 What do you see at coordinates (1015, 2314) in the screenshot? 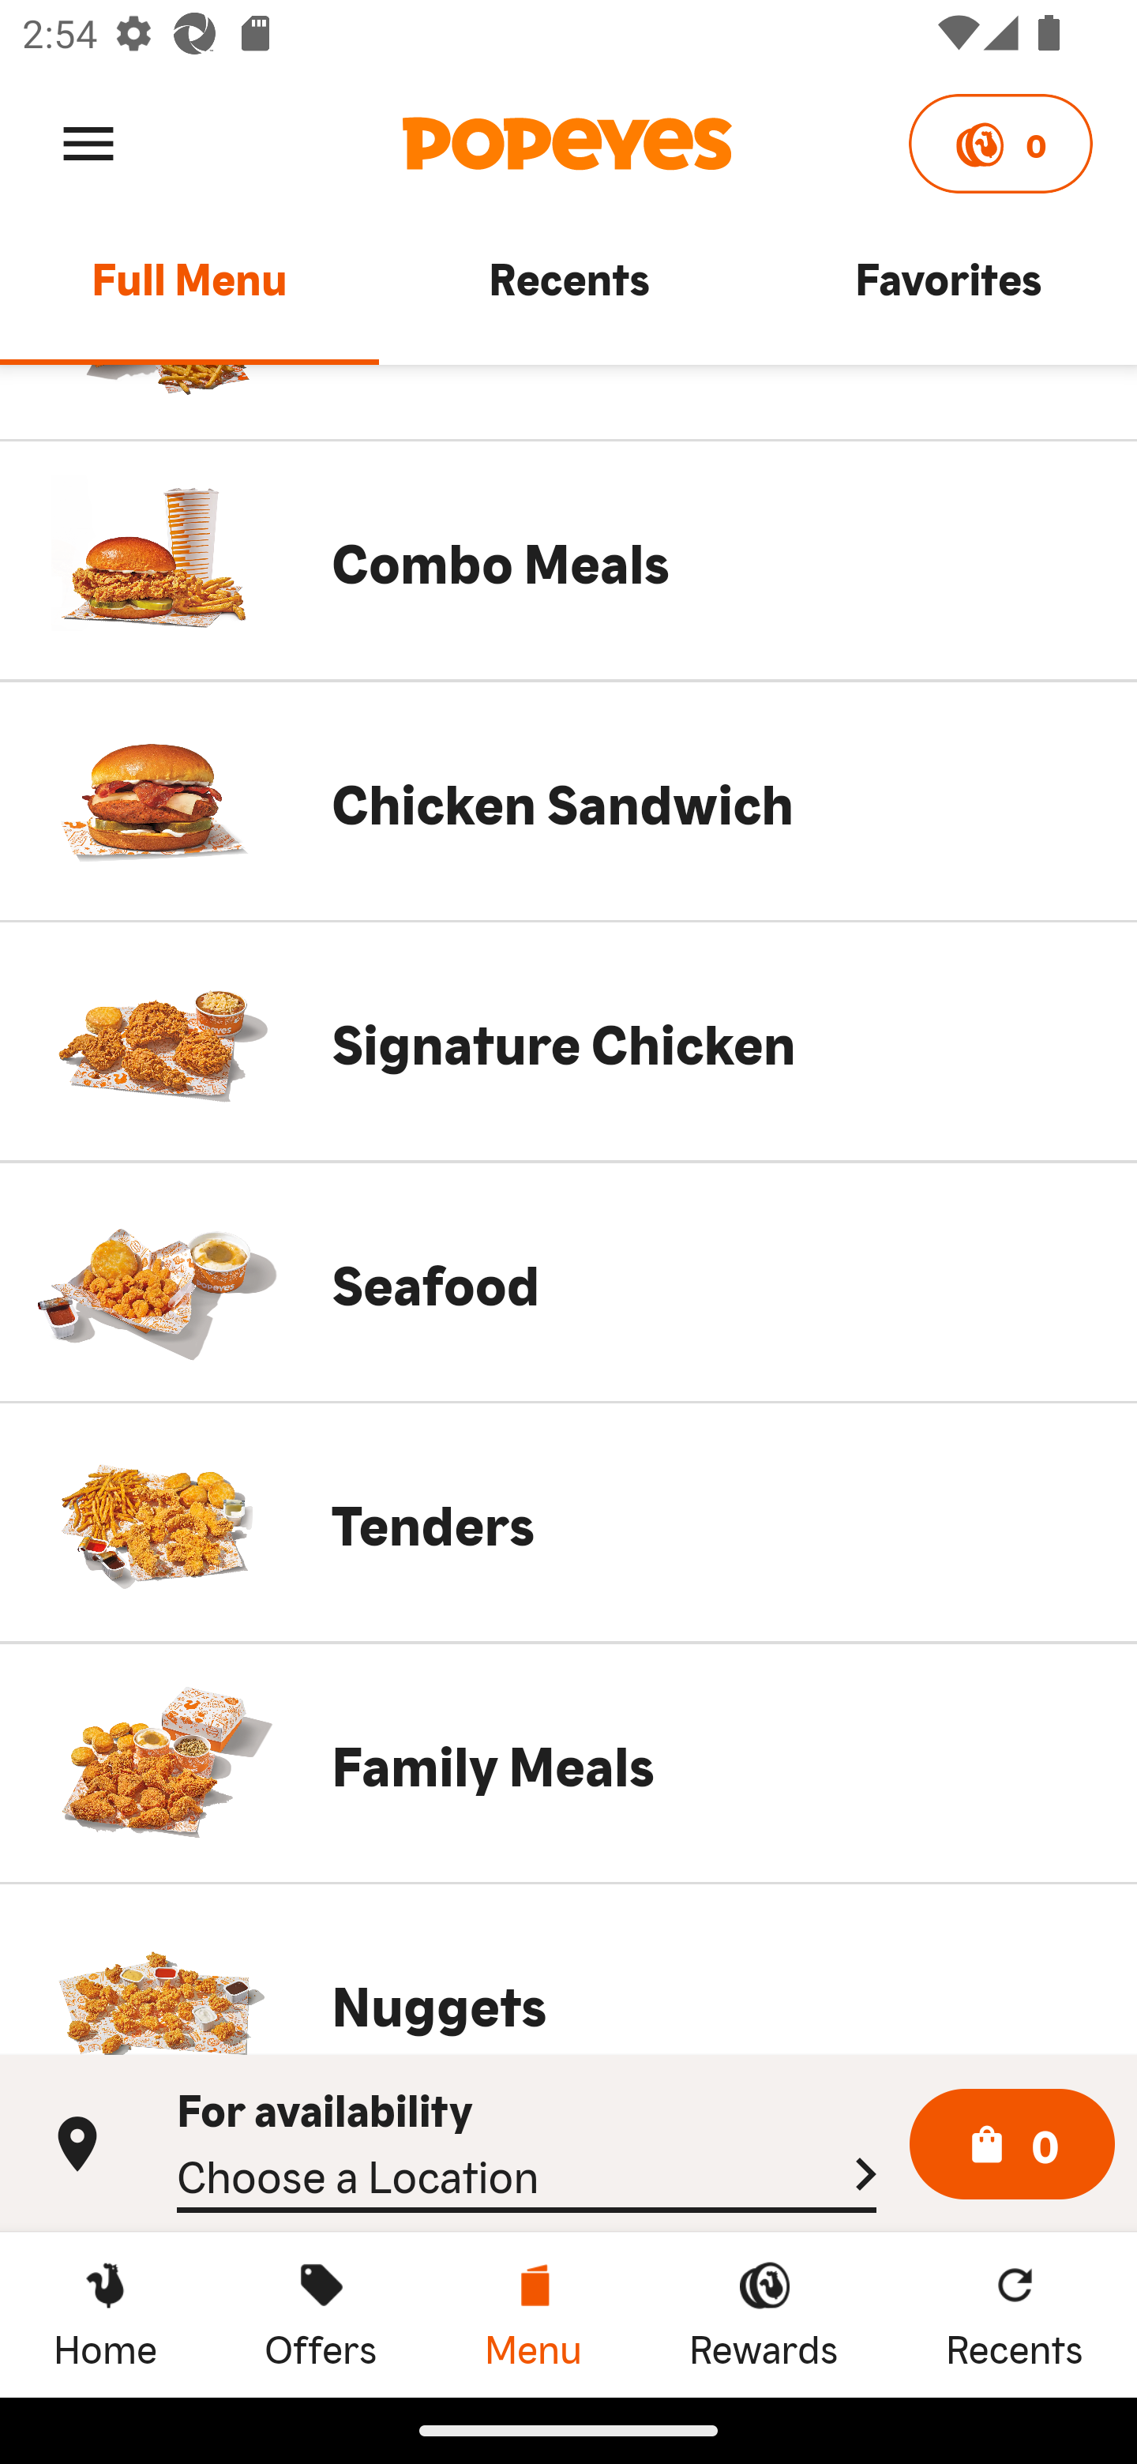
I see `Recents Recents Recents` at bounding box center [1015, 2314].